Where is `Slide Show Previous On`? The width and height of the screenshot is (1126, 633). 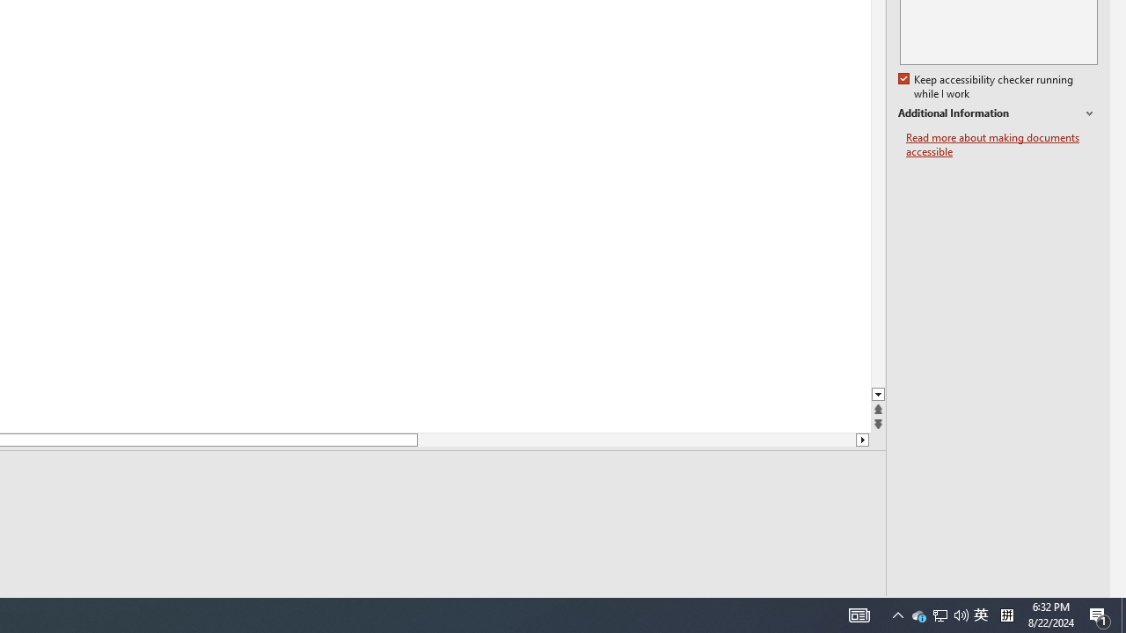
Slide Show Previous On is located at coordinates (757, 608).